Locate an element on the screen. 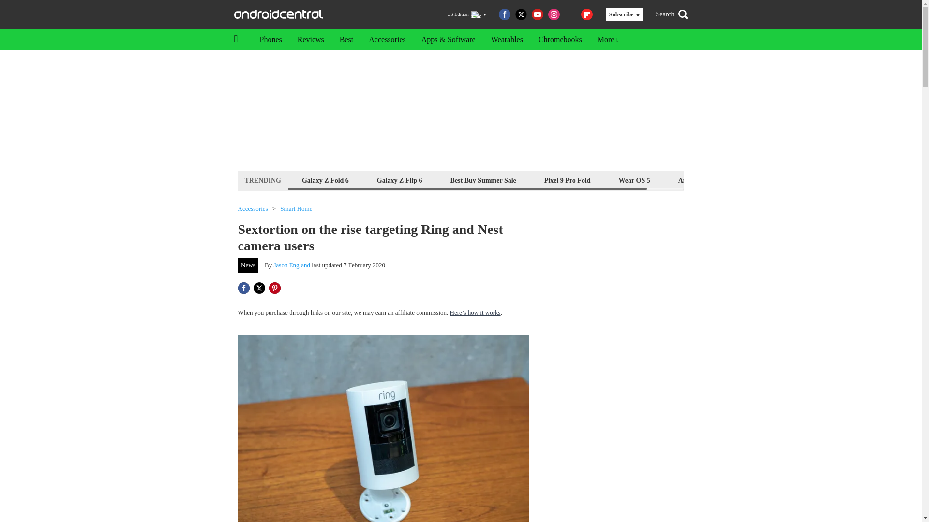 The width and height of the screenshot is (929, 522). Galaxy Z Flip 6 is located at coordinates (399, 180).